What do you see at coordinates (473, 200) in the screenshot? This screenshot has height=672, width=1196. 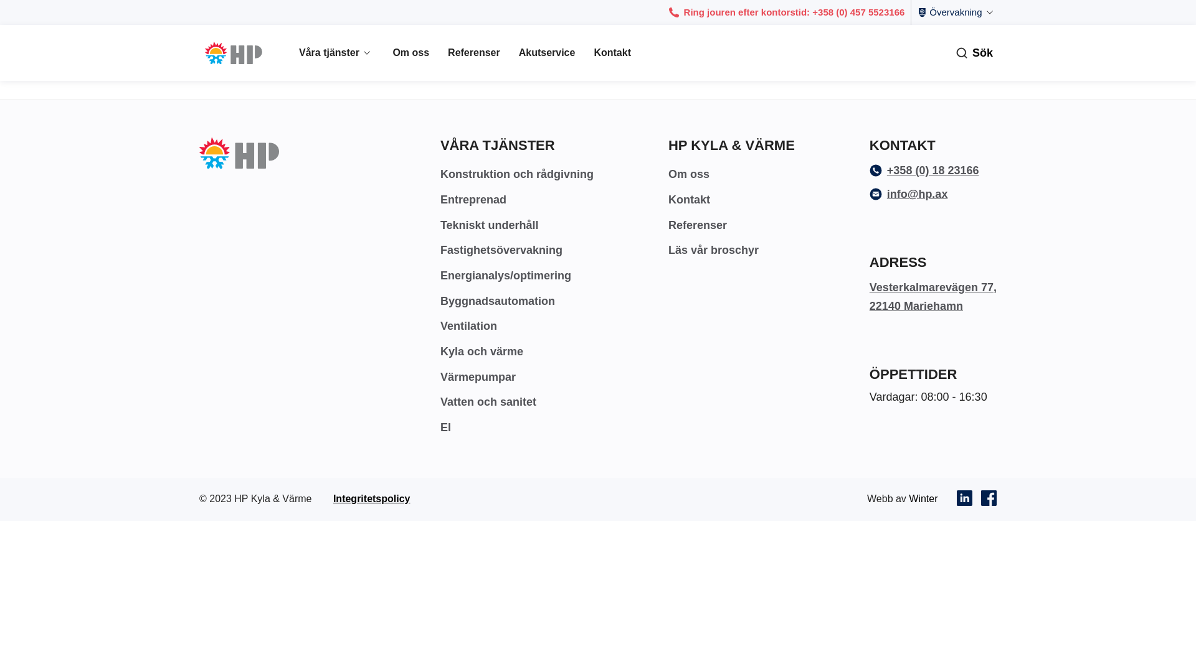 I see `Entreprenad` at bounding box center [473, 200].